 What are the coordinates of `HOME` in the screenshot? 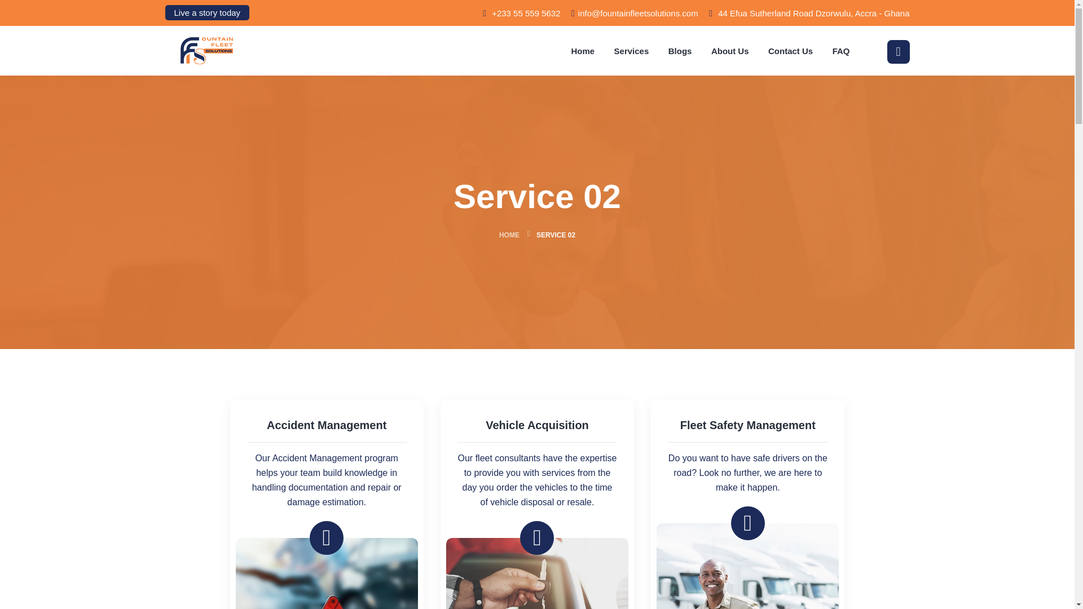 It's located at (509, 235).